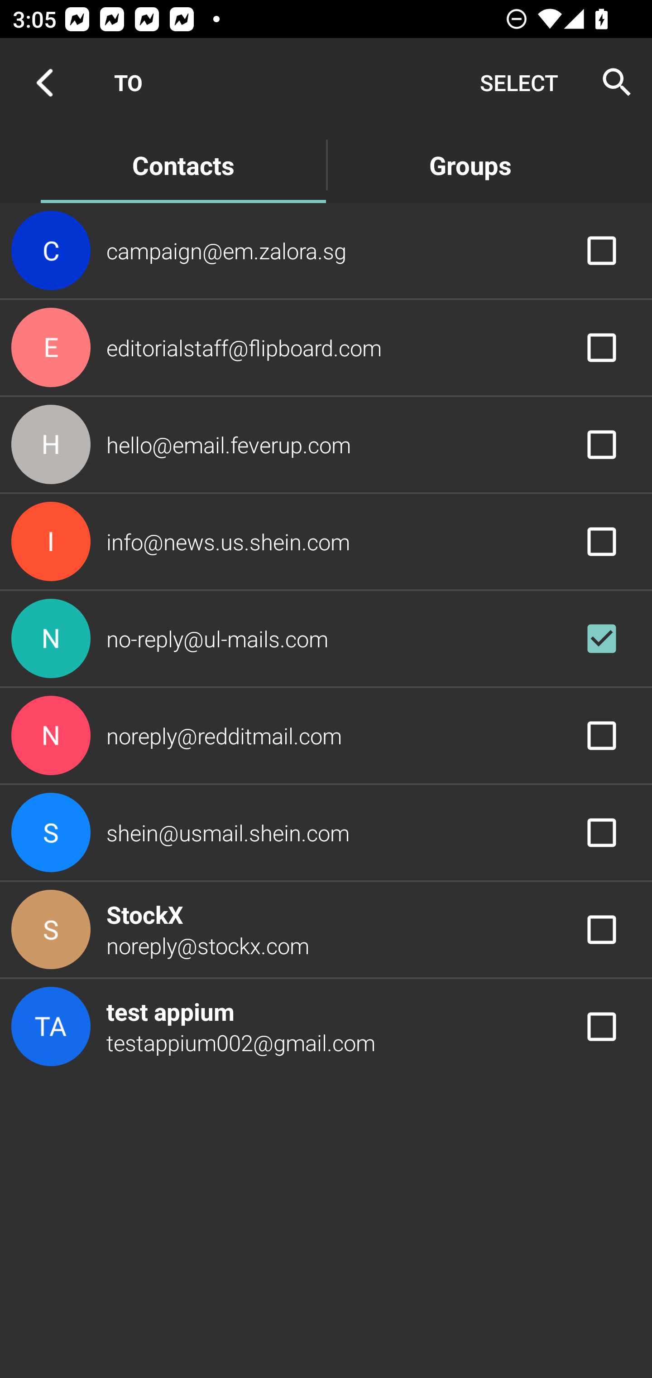  What do you see at coordinates (326, 542) in the screenshot?
I see `info@news.us.shein.com` at bounding box center [326, 542].